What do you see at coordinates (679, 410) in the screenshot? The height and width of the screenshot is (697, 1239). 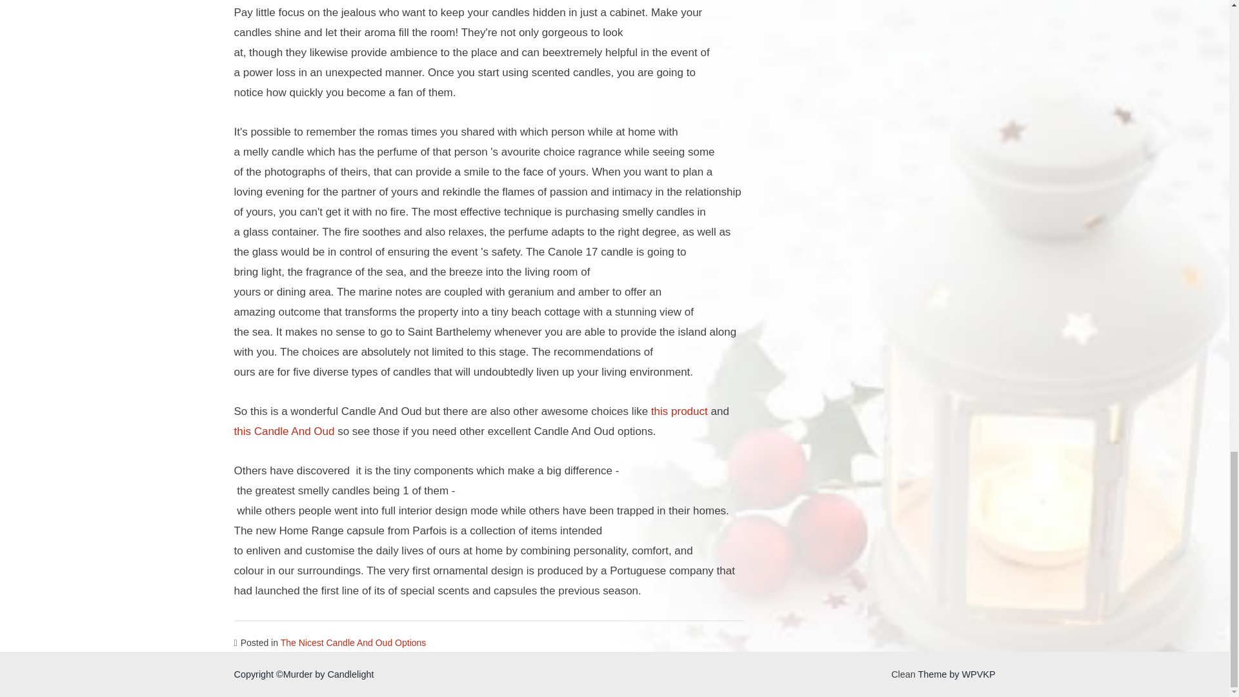 I see `this product` at bounding box center [679, 410].